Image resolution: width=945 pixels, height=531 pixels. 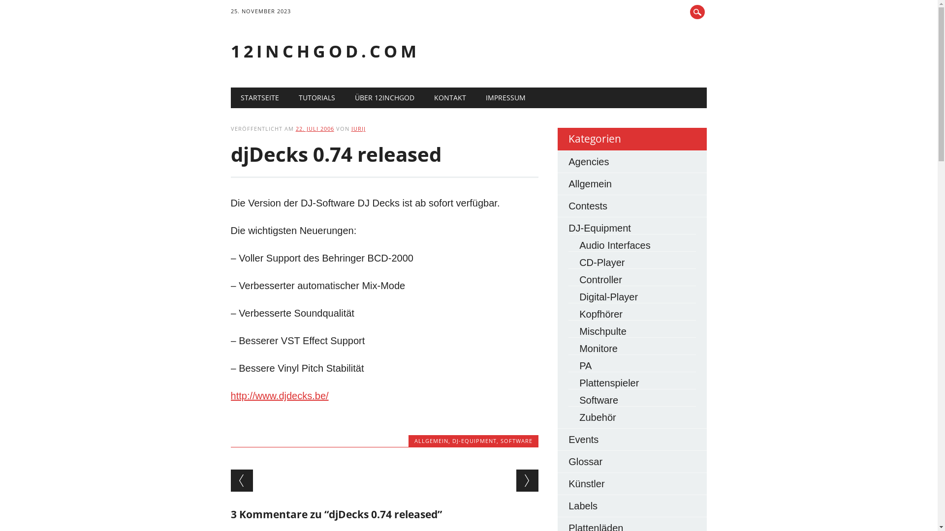 I want to click on STARTSEITE, so click(x=260, y=98).